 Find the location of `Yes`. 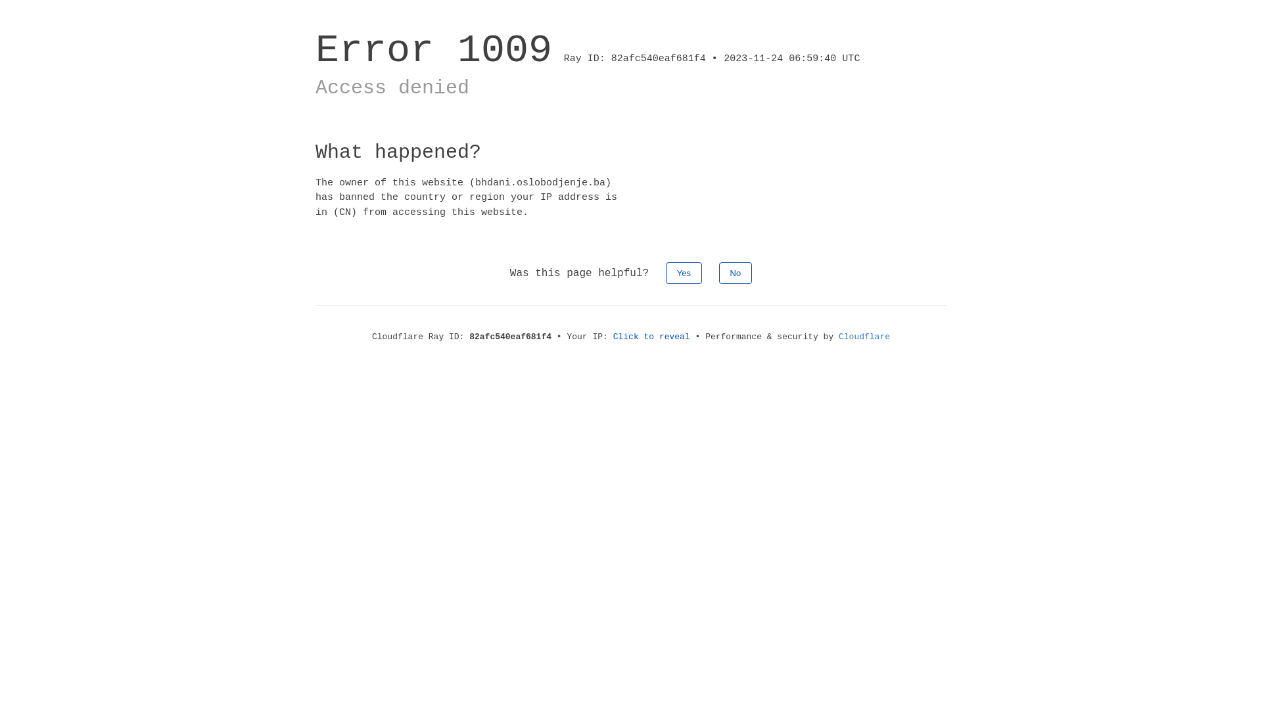

Yes is located at coordinates (684, 273).